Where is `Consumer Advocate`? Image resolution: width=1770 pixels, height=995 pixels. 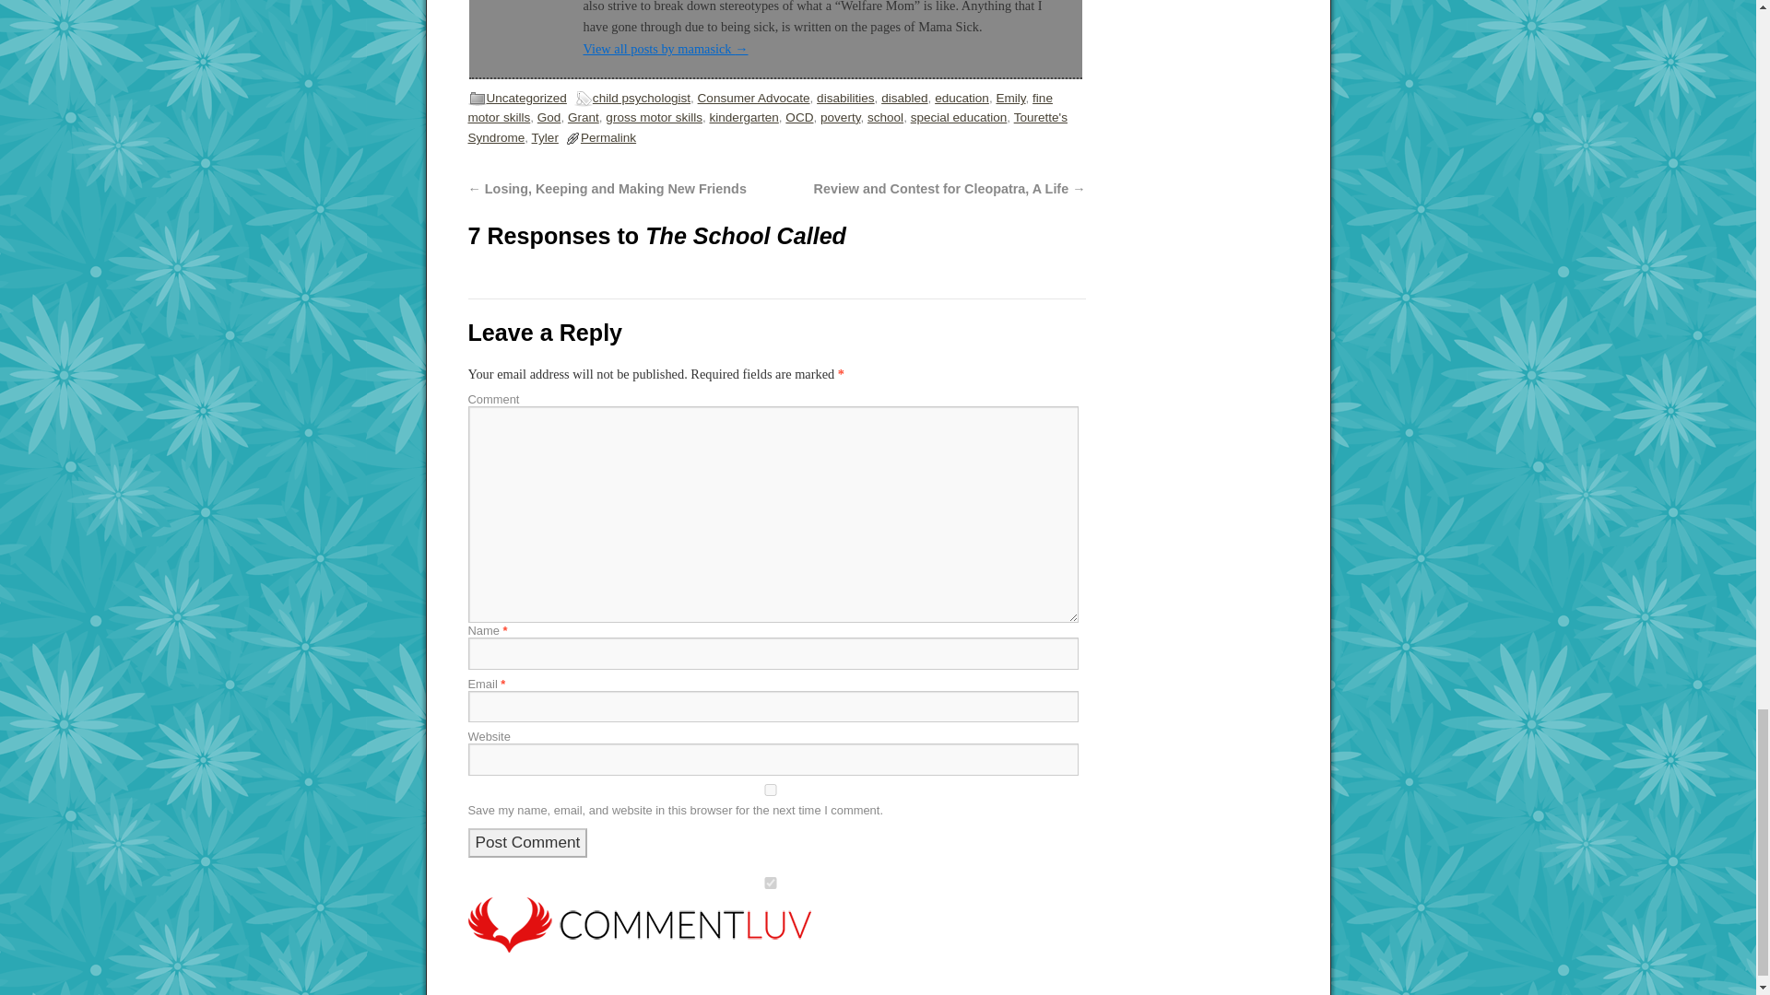 Consumer Advocate is located at coordinates (754, 98).